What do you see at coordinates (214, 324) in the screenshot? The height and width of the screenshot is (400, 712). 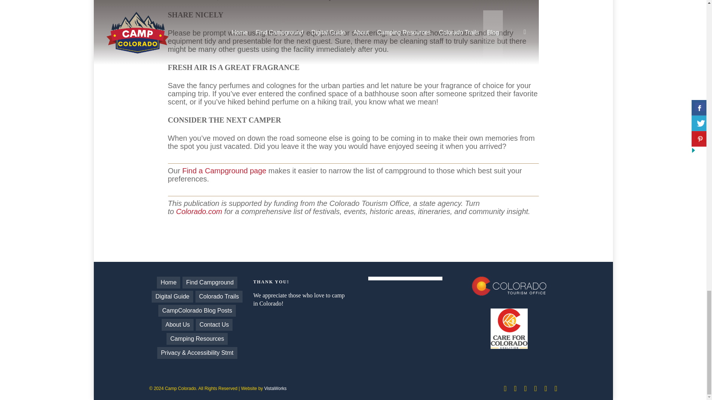 I see `Contact Us` at bounding box center [214, 324].